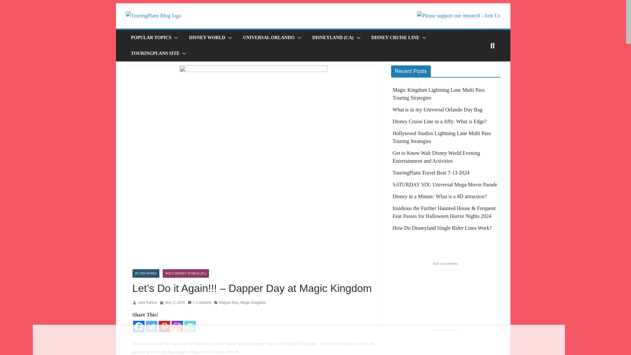 This screenshot has height=355, width=631. Describe the element at coordinates (172, 303) in the screenshot. I see `7:00 am` at that location.